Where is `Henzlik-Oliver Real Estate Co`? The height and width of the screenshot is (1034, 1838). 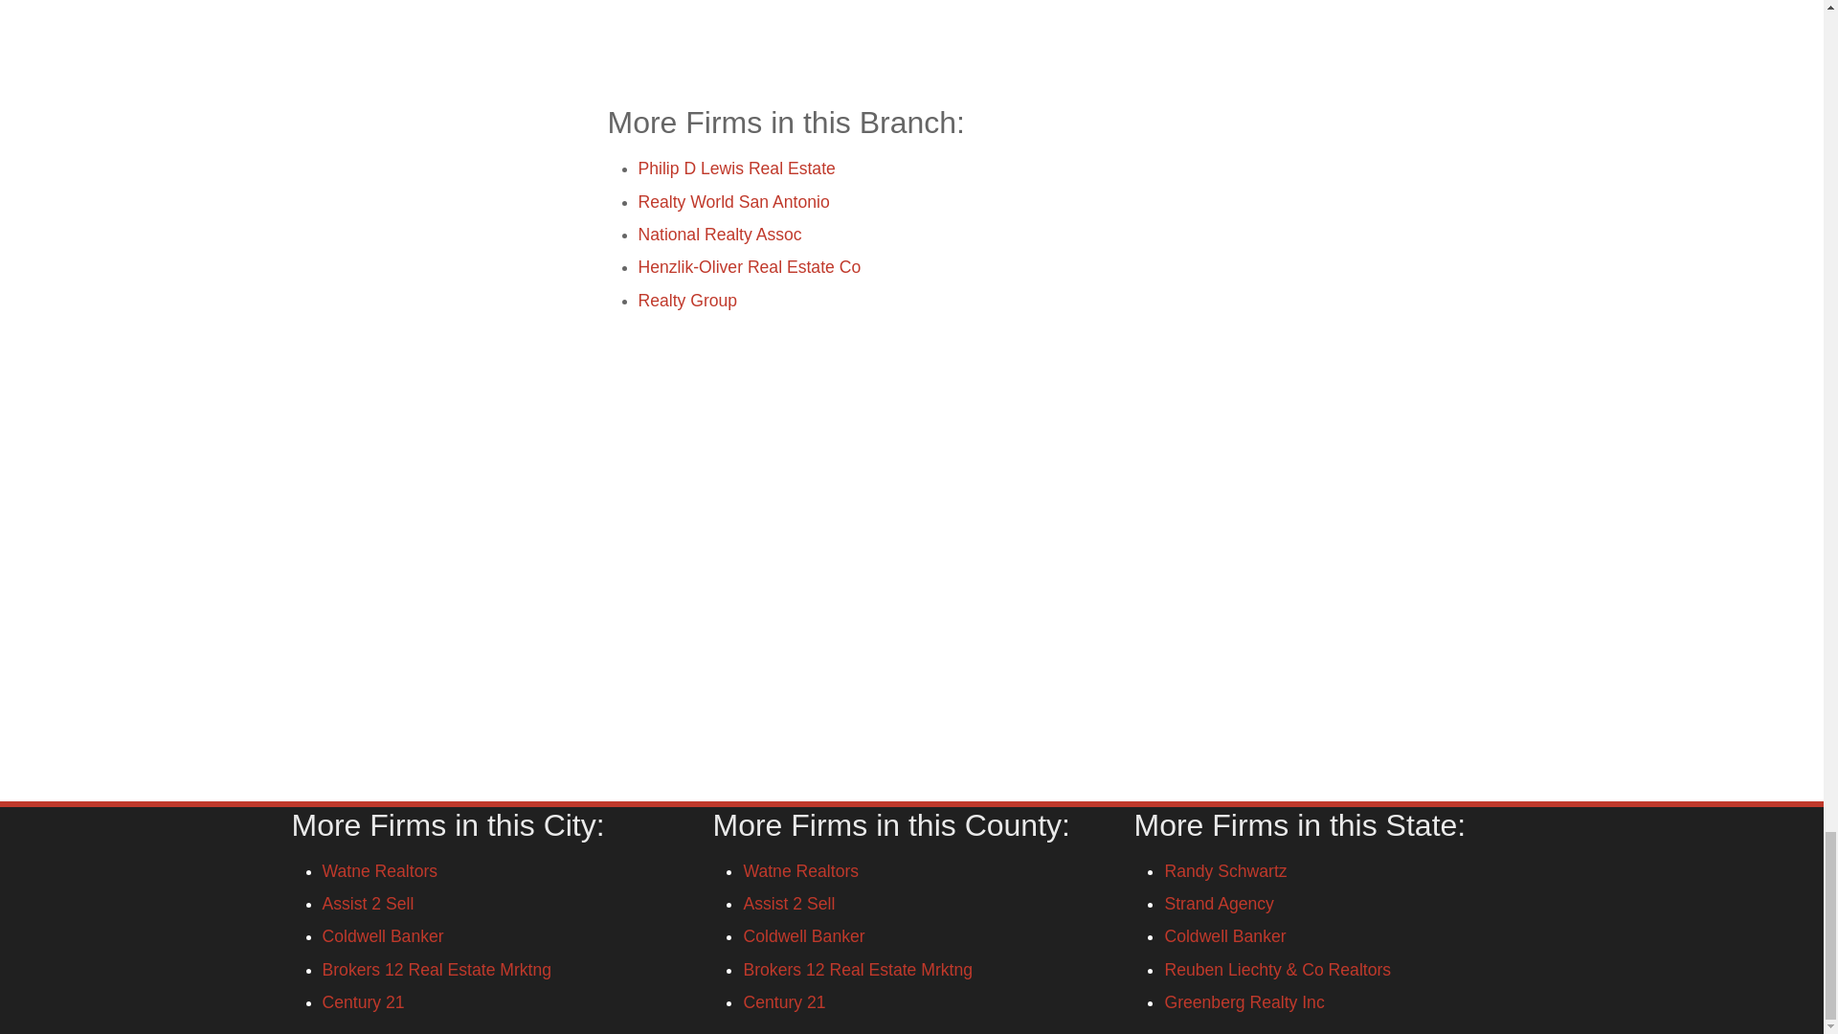
Henzlik-Oliver Real Estate Co is located at coordinates (749, 266).